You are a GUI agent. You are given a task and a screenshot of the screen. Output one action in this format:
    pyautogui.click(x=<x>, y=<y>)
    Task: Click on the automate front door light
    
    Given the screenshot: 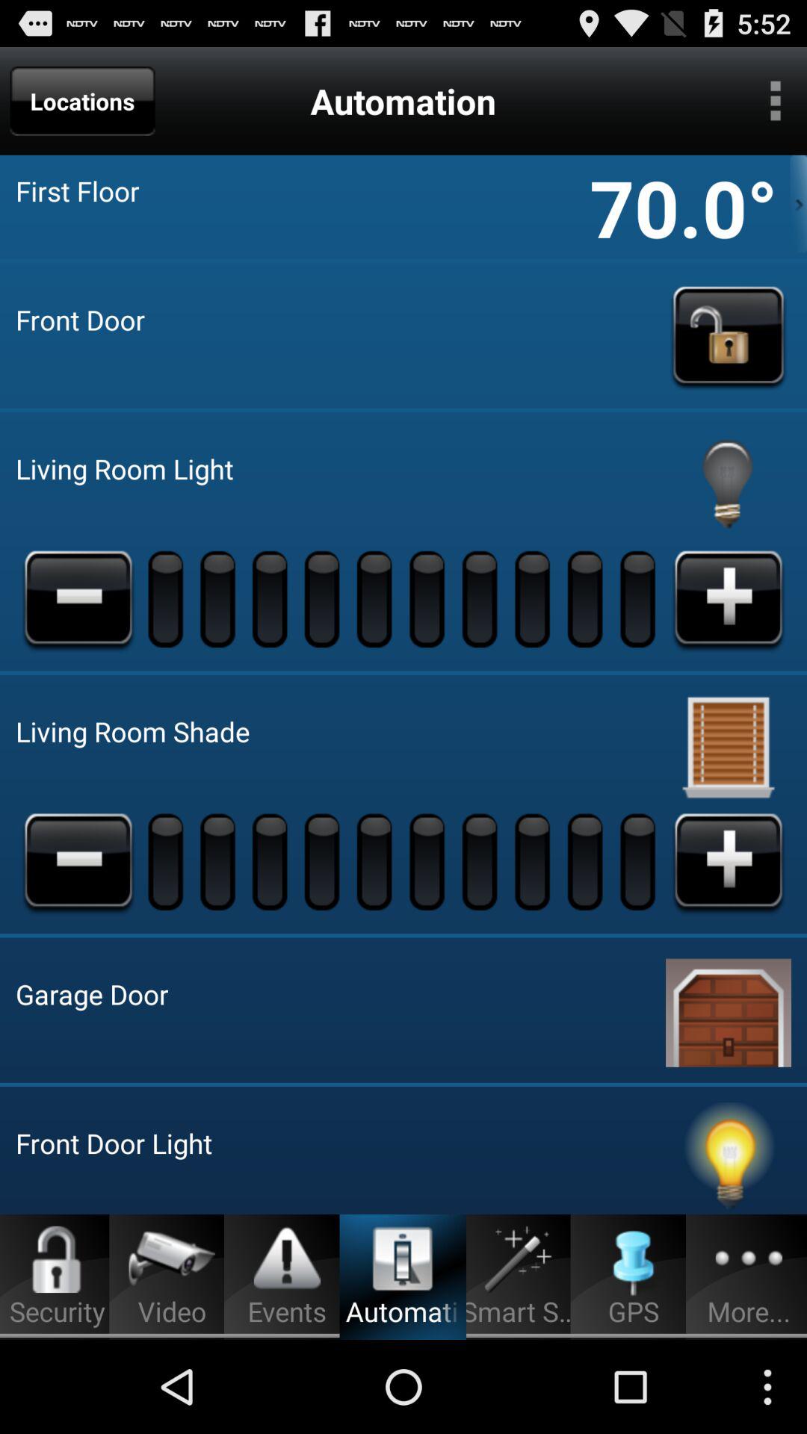 What is the action you would take?
    pyautogui.click(x=729, y=1158)
    